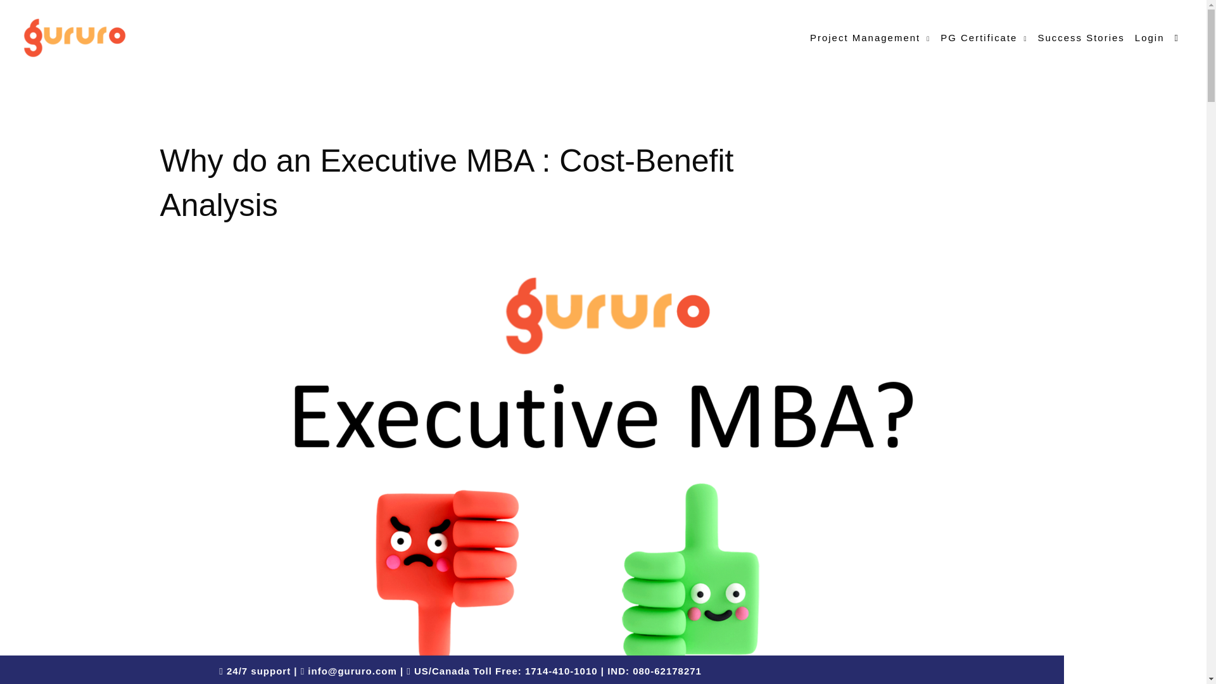  Describe the element at coordinates (984, 37) in the screenshot. I see `PG Certificate` at that location.